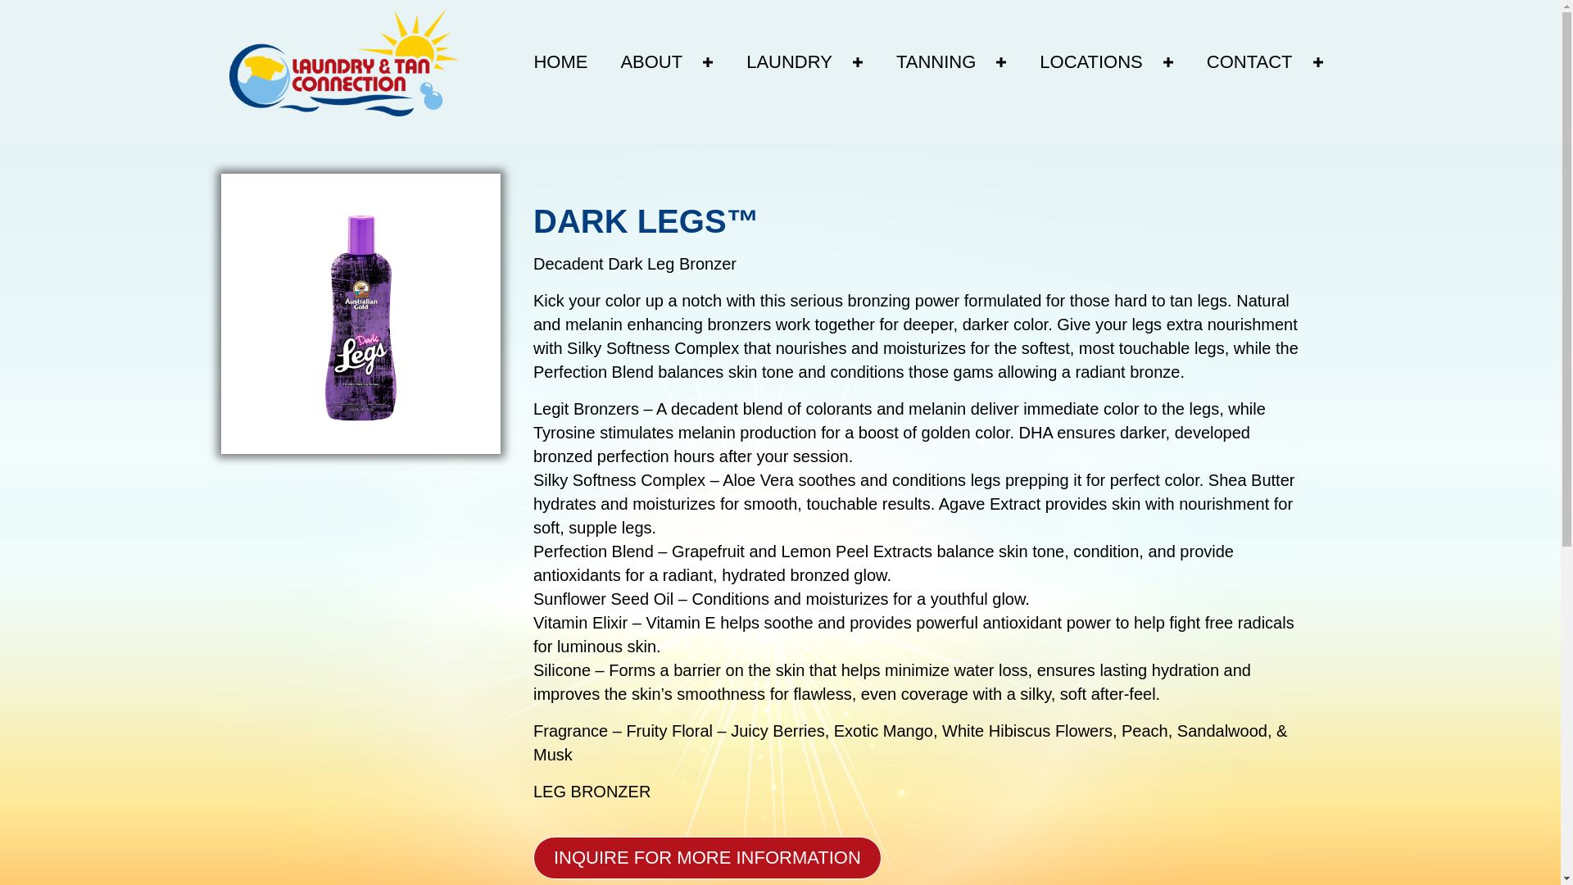 Image resolution: width=1573 pixels, height=885 pixels. I want to click on INQUIRE FOR MORE INFORMATION, so click(706, 857).